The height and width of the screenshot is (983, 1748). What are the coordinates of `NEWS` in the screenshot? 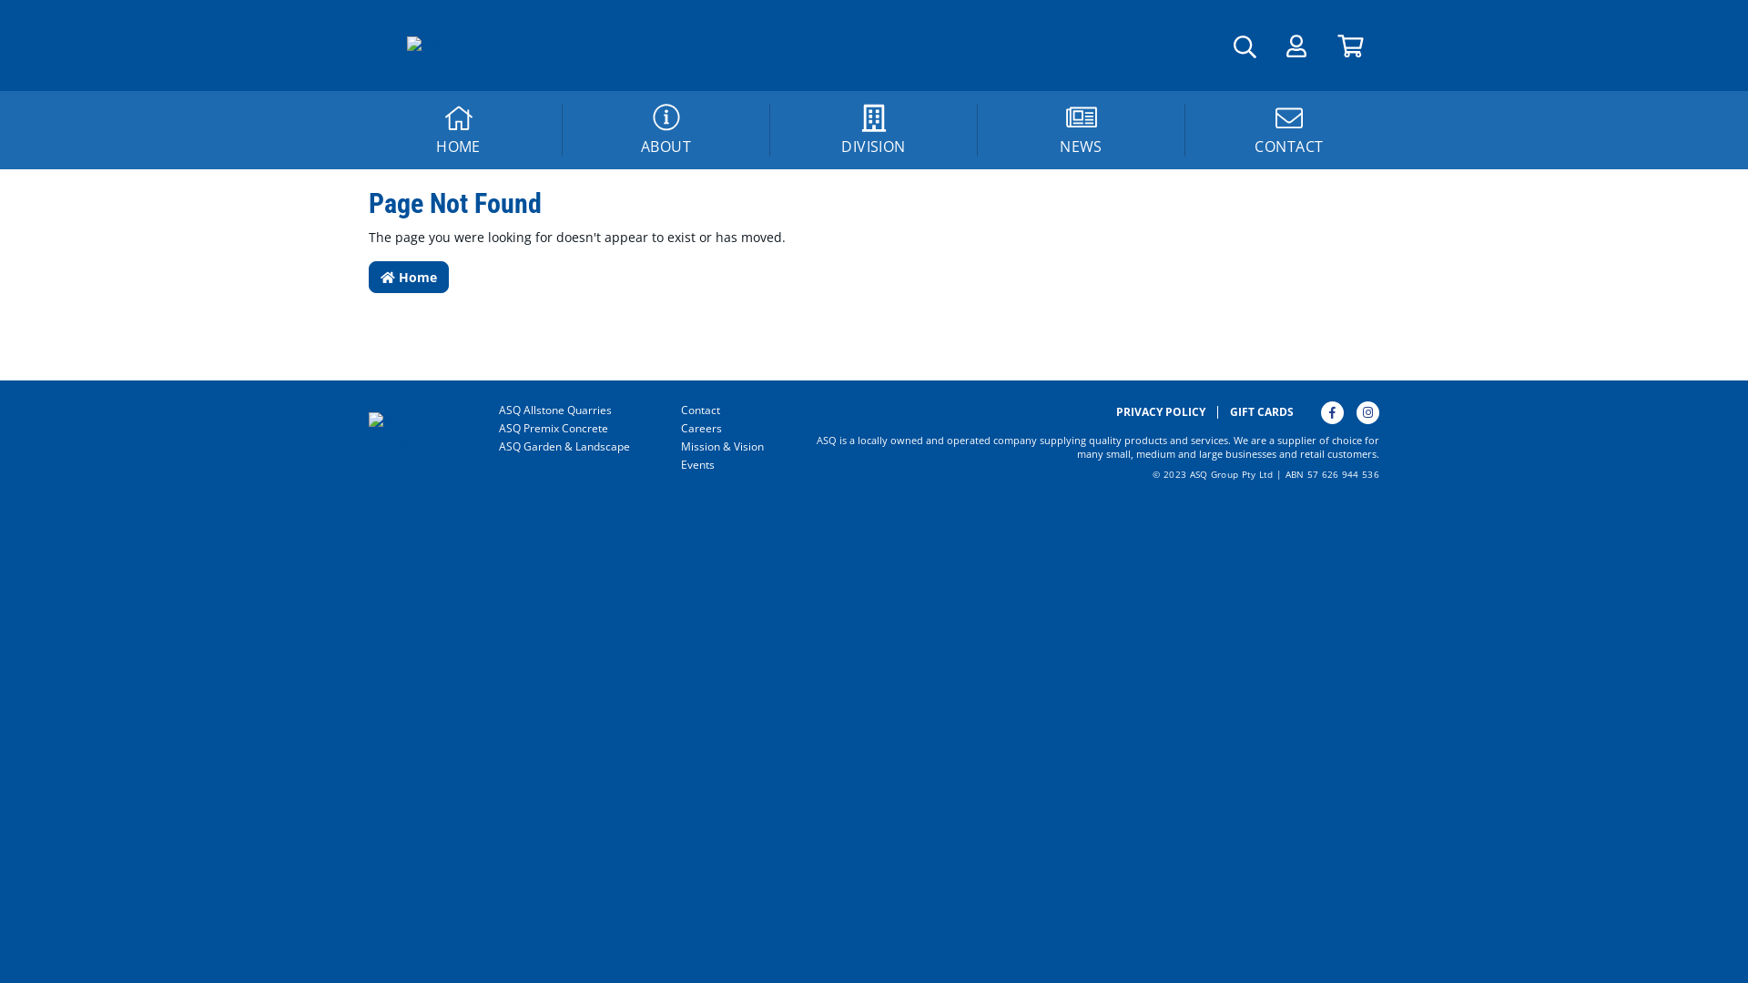 It's located at (1082, 130).